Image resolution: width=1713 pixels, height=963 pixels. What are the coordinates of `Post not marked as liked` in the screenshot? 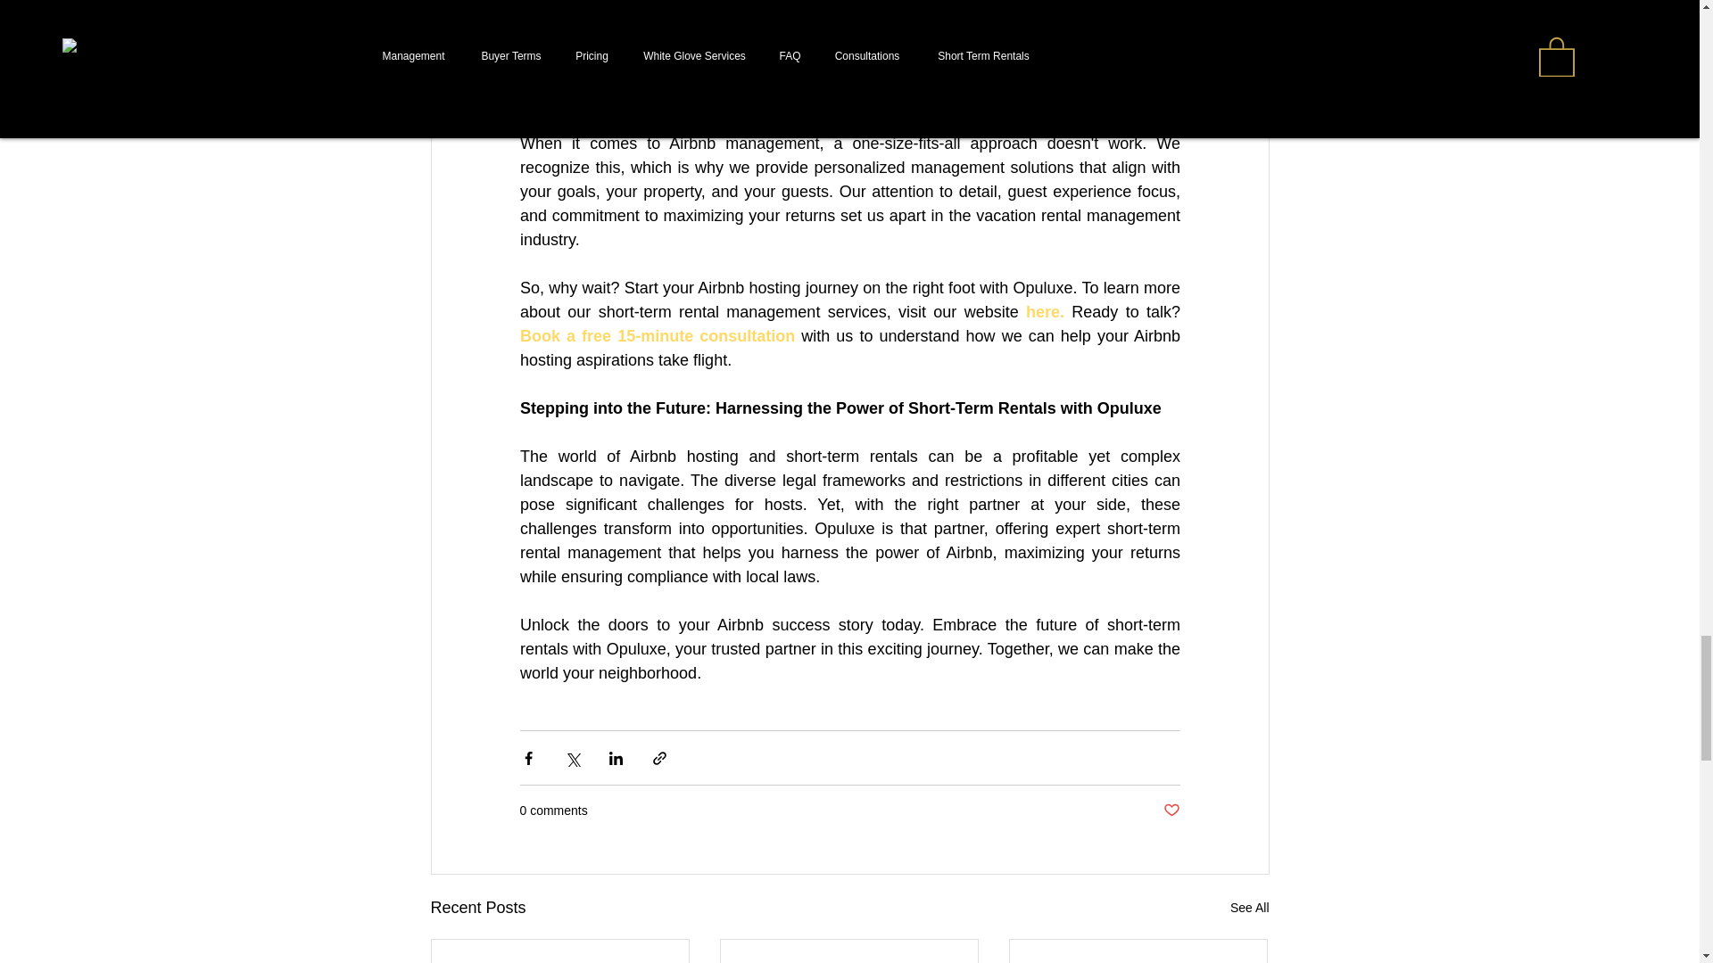 It's located at (1171, 811).